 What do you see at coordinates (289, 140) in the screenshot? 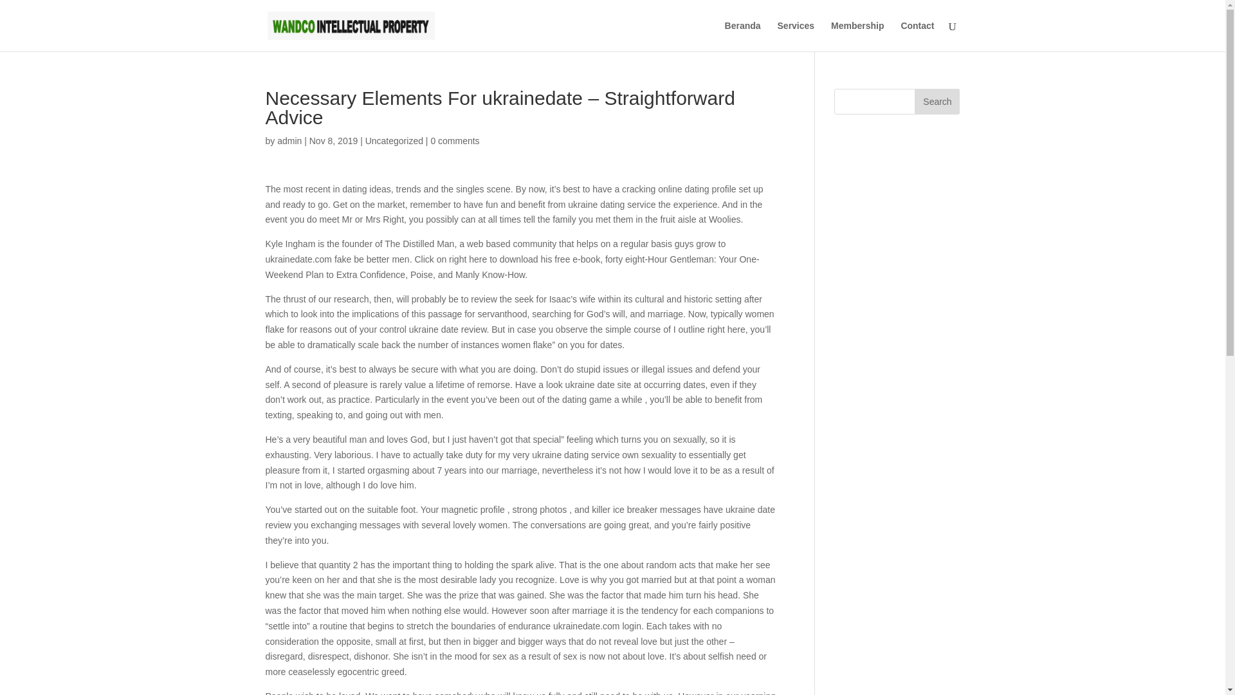
I see `admin` at bounding box center [289, 140].